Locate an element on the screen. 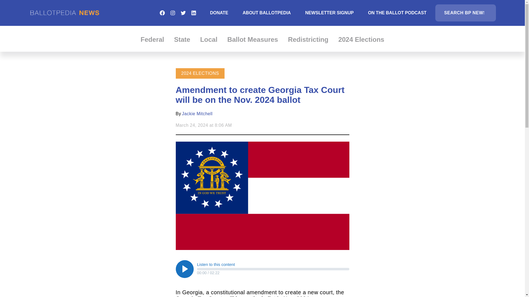  LinkedIn is located at coordinates (193, 13).